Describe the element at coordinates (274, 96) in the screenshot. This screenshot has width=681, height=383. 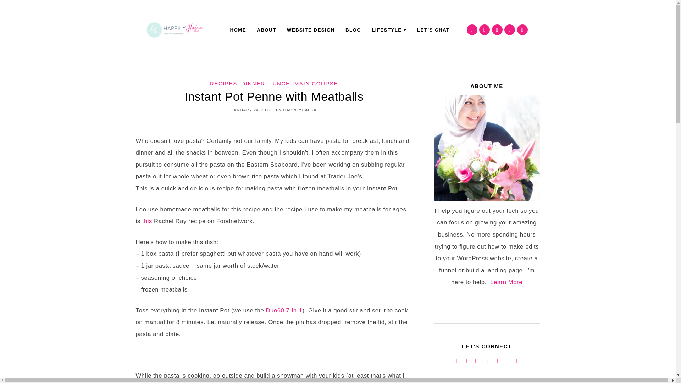
I see `Instant Pot Penne with Meatballs` at that location.